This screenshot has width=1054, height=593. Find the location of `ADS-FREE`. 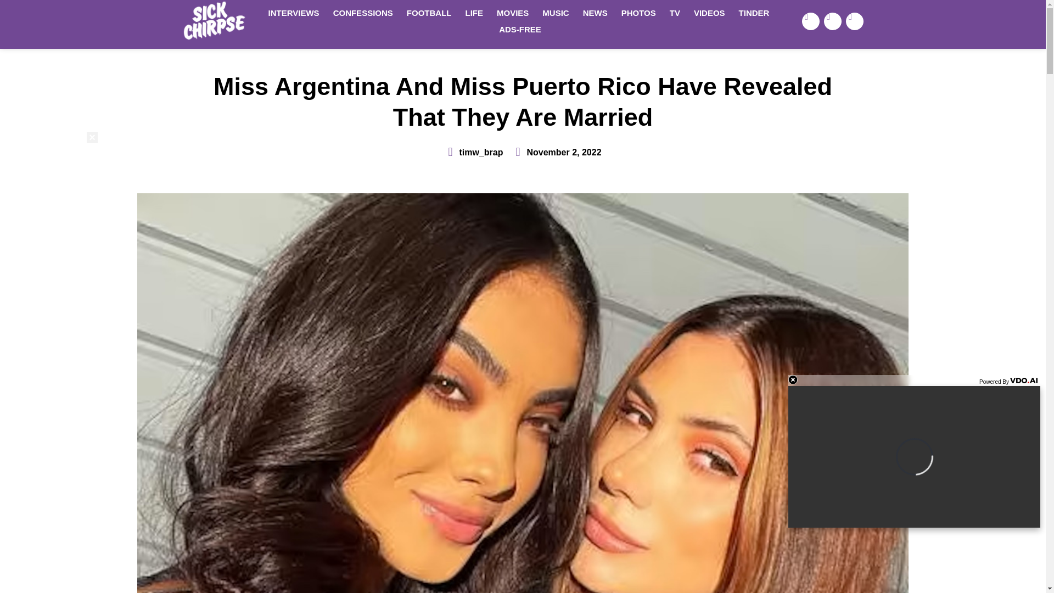

ADS-FREE is located at coordinates (520, 30).